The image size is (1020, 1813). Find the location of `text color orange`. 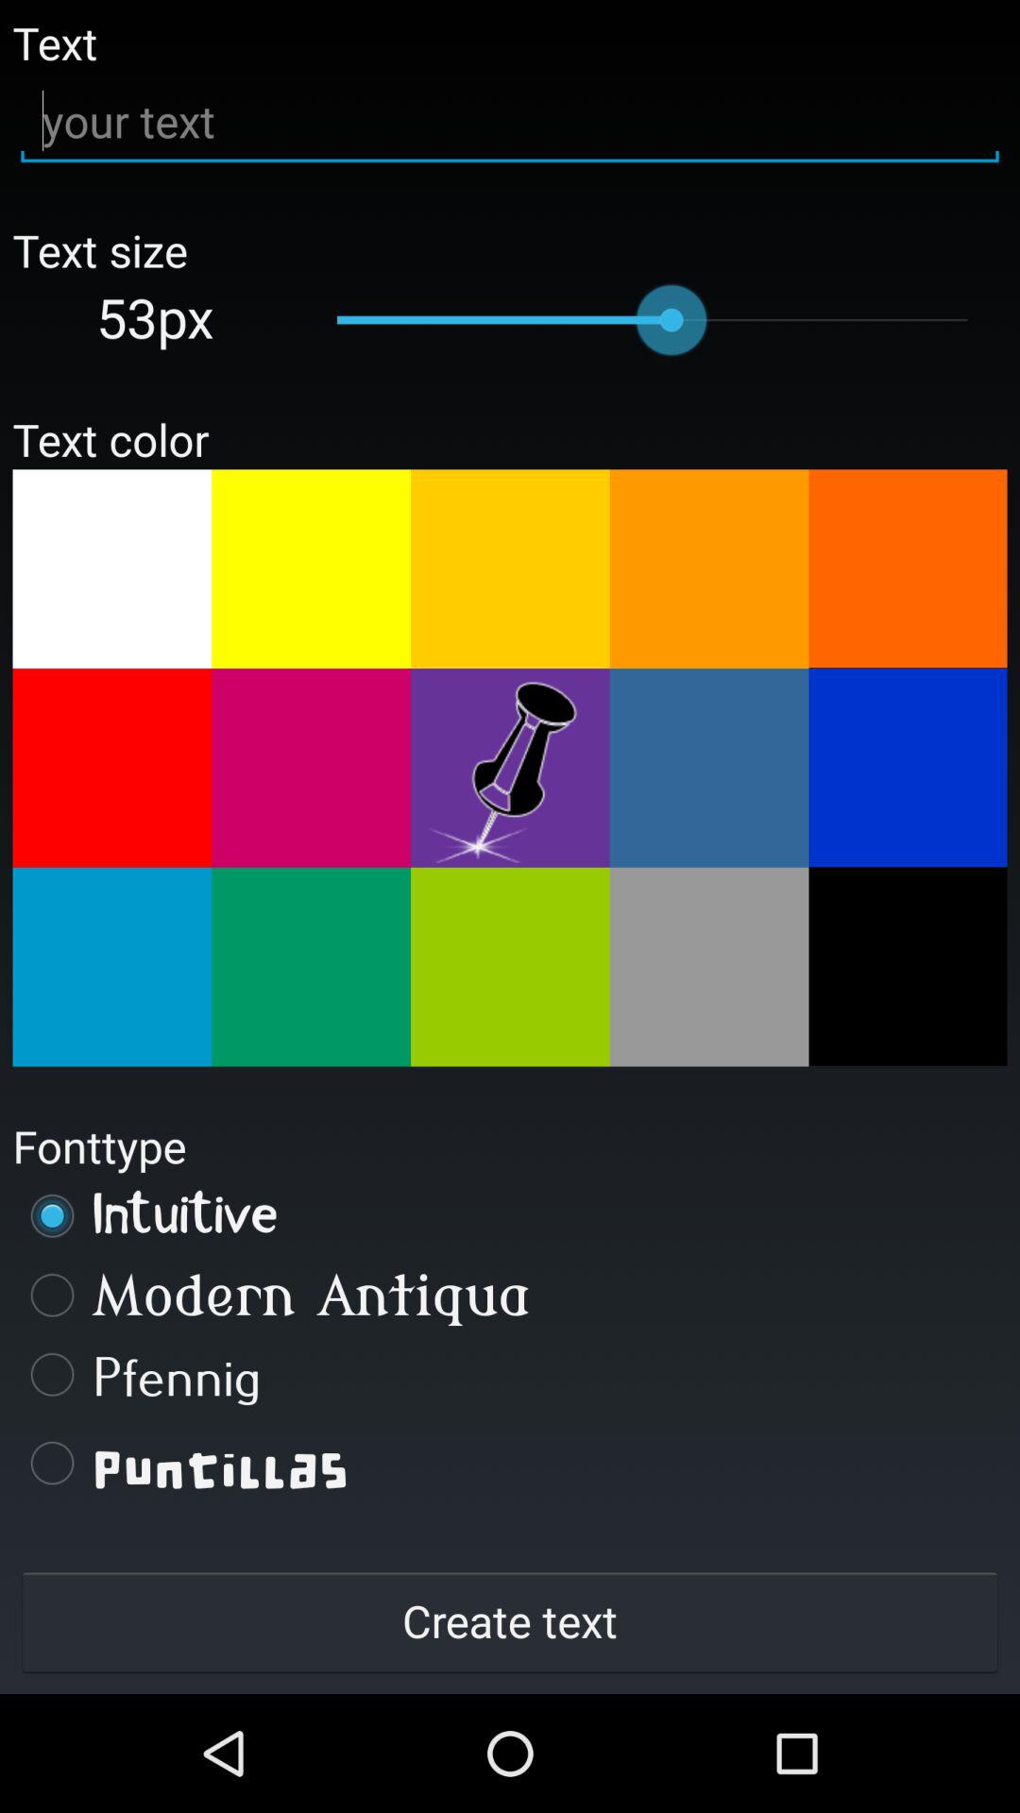

text color orange is located at coordinates (708, 568).